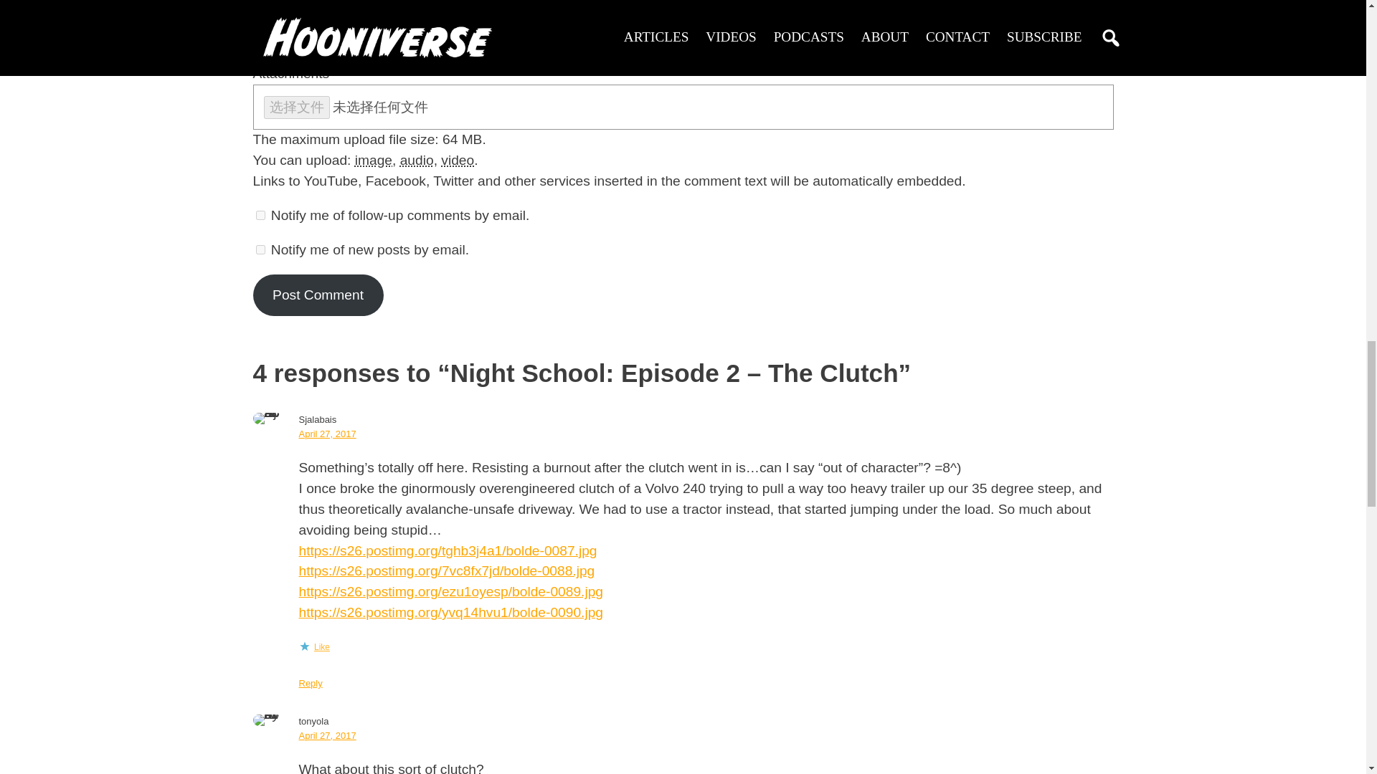 The width and height of the screenshot is (1377, 774). I want to click on subscribe, so click(260, 249).